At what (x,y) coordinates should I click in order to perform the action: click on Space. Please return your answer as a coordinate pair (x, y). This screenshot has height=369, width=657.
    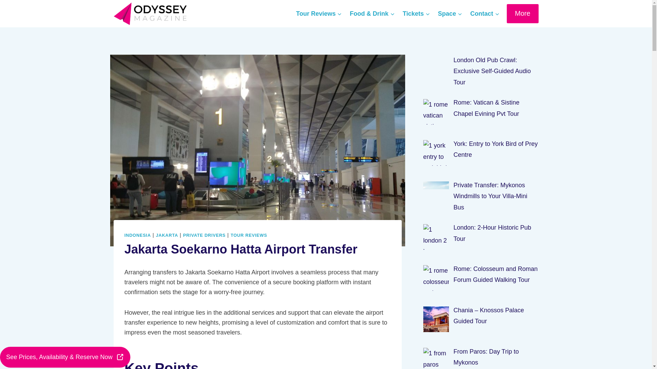
    Looking at the image, I should click on (450, 14).